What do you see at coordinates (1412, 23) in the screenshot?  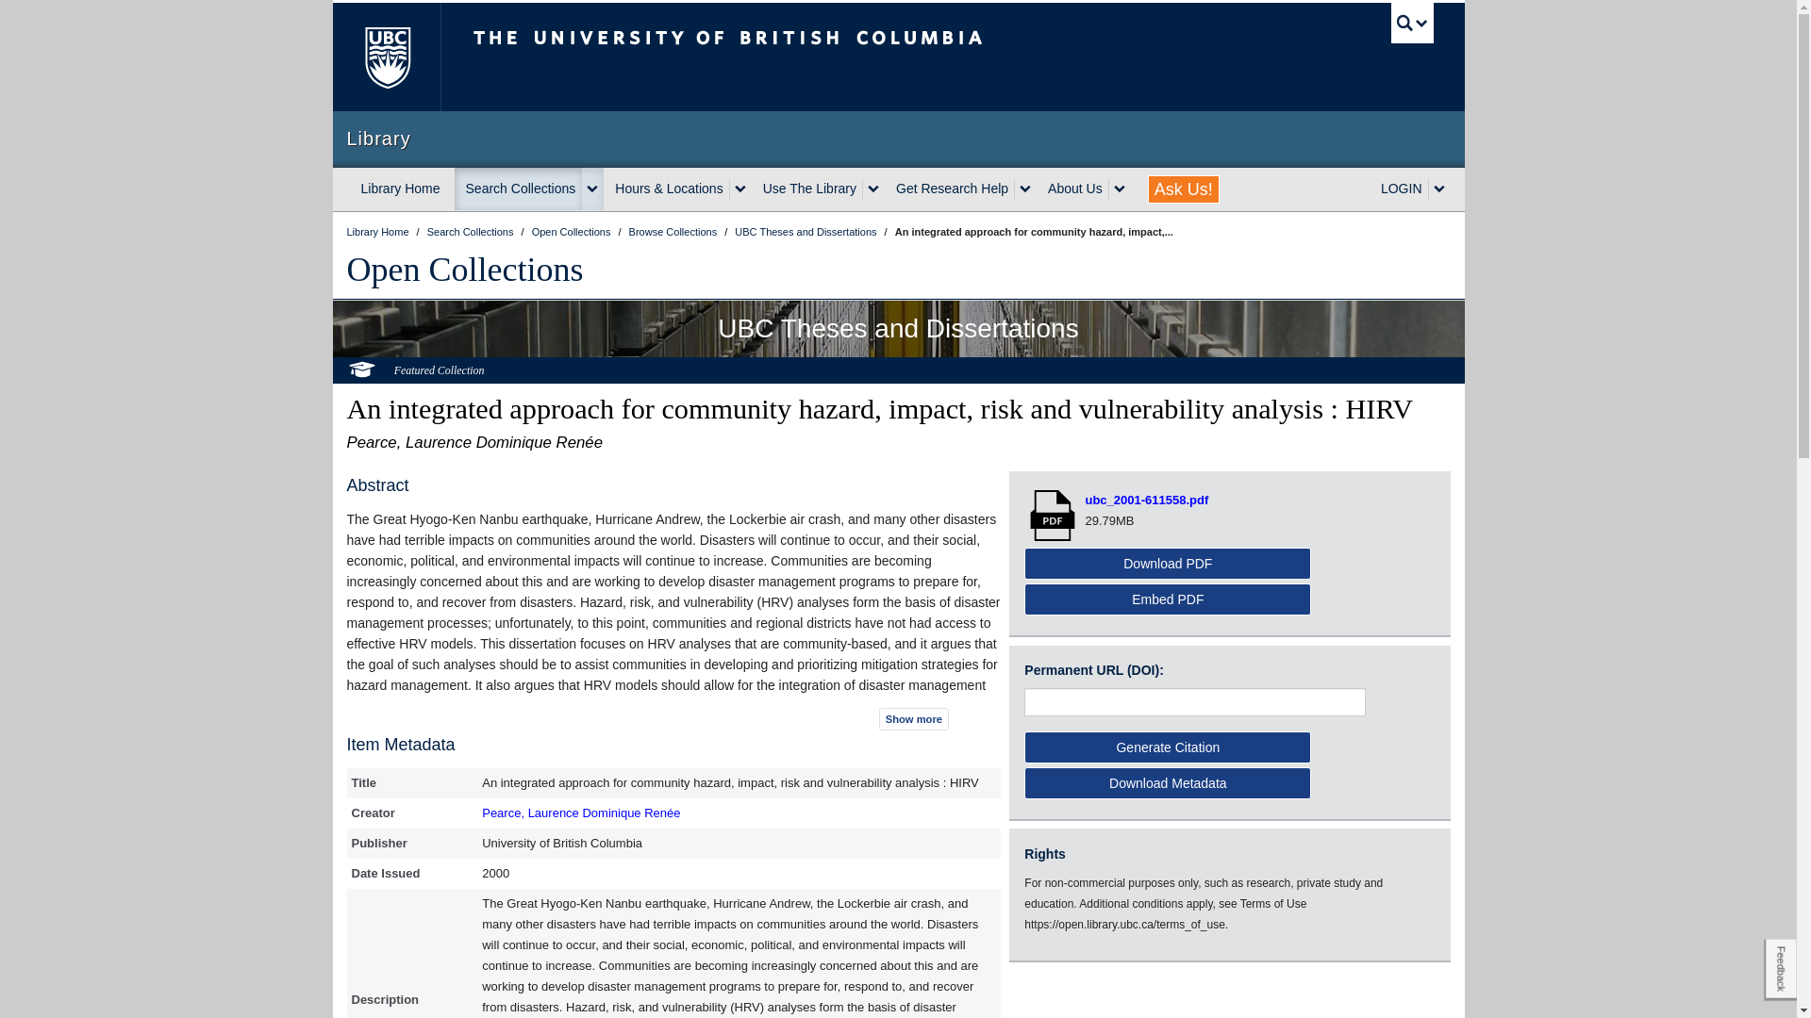 I see `UBC Search` at bounding box center [1412, 23].